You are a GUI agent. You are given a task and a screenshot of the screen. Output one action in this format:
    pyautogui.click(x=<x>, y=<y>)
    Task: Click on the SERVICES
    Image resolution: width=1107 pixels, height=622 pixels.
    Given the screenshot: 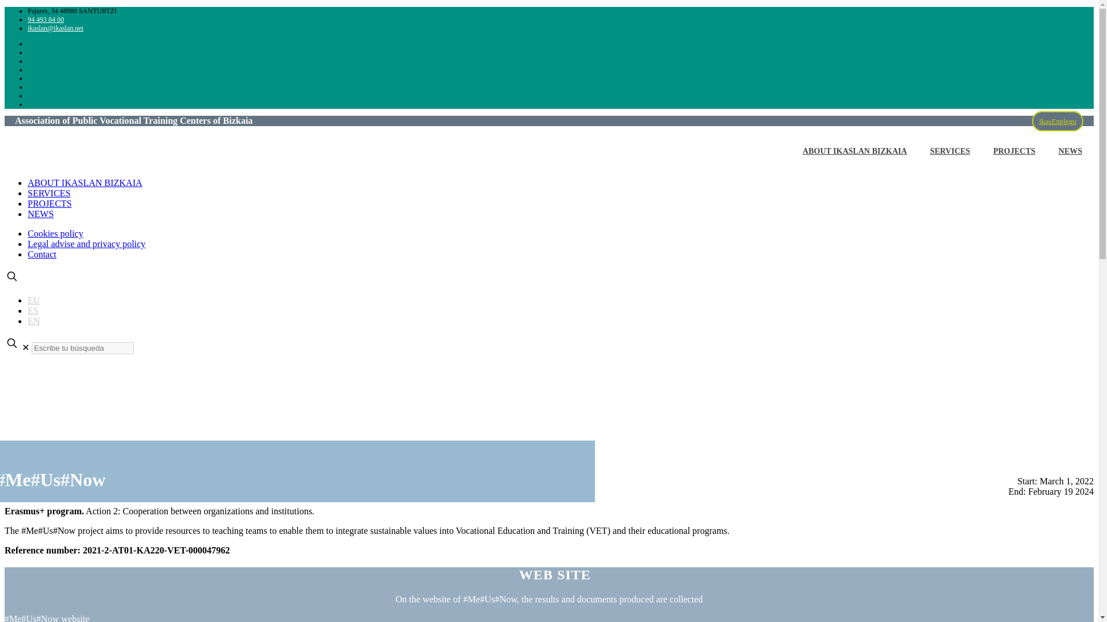 What is the action you would take?
    pyautogui.click(x=49, y=194)
    